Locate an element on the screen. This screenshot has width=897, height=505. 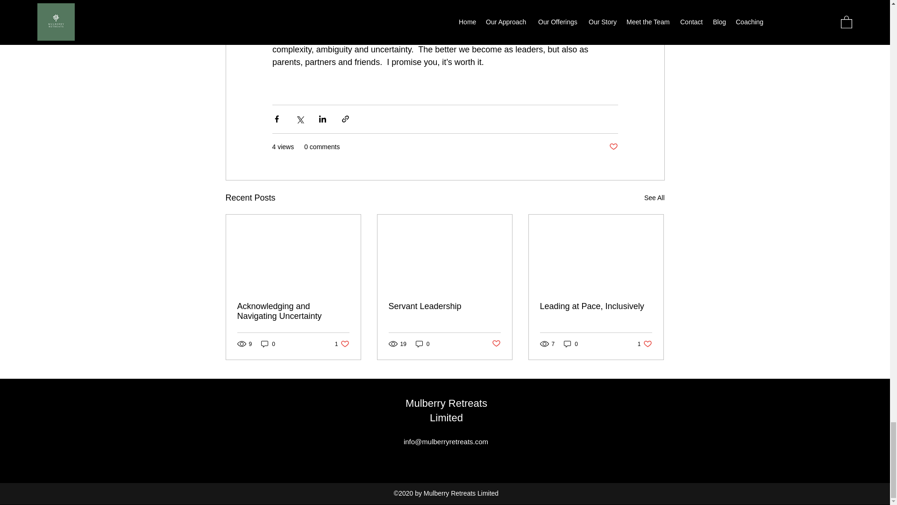
0 is located at coordinates (268, 344).